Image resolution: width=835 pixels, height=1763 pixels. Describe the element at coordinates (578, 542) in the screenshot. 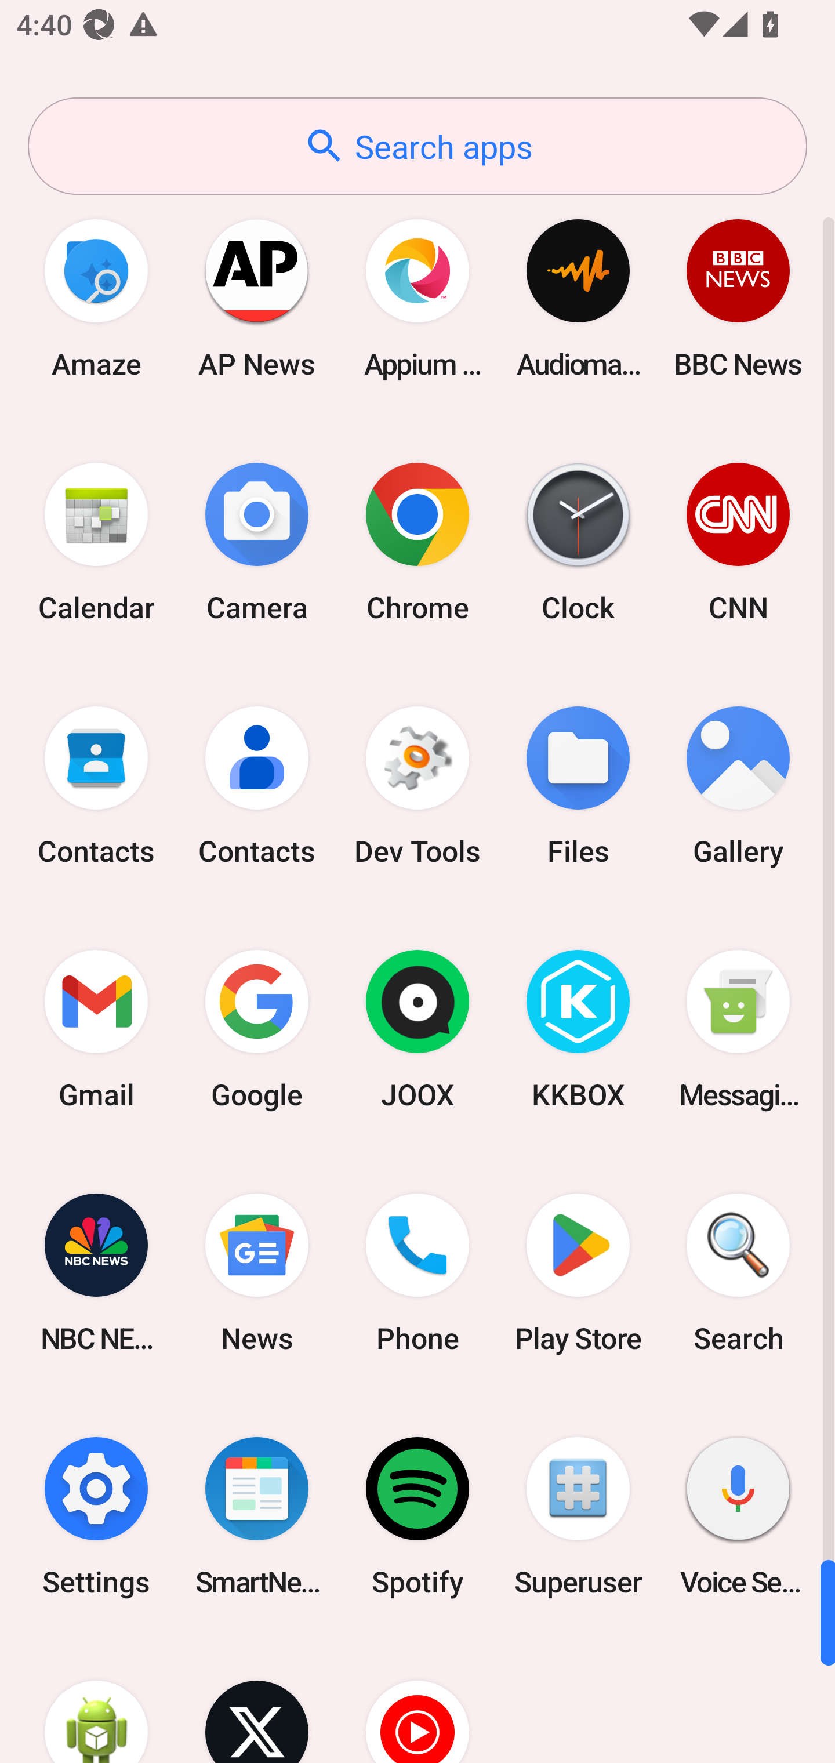

I see `Clock` at that location.